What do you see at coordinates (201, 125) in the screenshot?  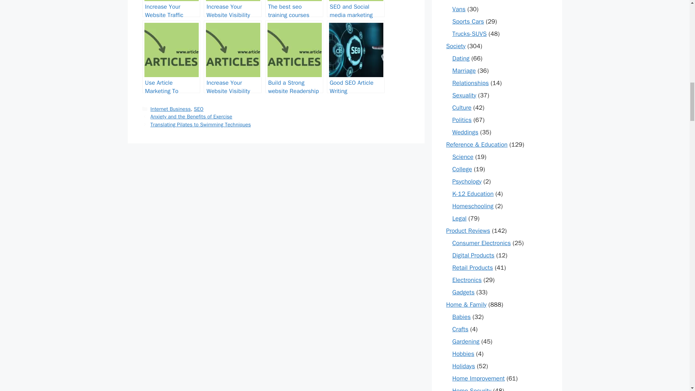 I see `Translating Pilates to Swimming Techniques` at bounding box center [201, 125].